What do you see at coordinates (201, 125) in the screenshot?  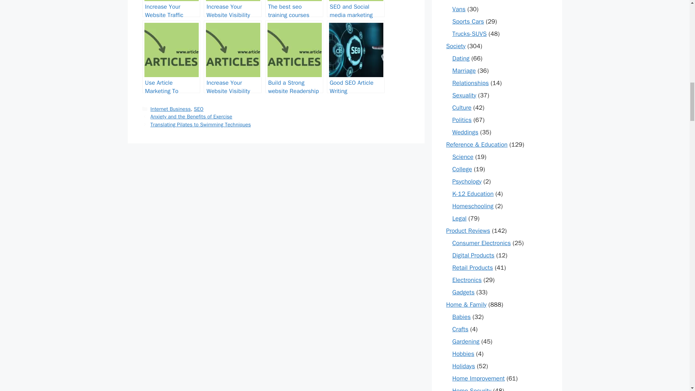 I see `Translating Pilates to Swimming Techniques` at bounding box center [201, 125].